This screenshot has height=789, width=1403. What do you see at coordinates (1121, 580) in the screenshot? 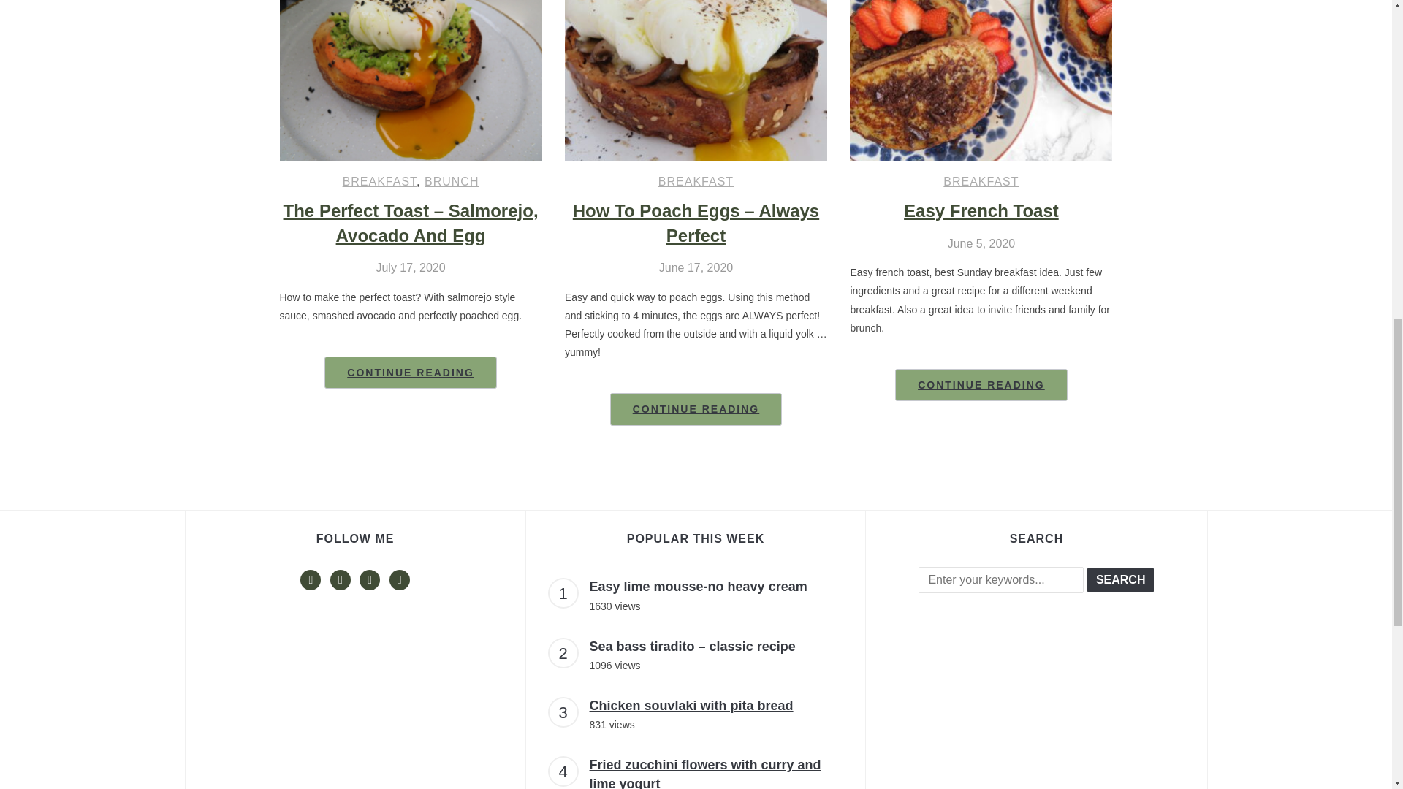
I see `Search` at bounding box center [1121, 580].